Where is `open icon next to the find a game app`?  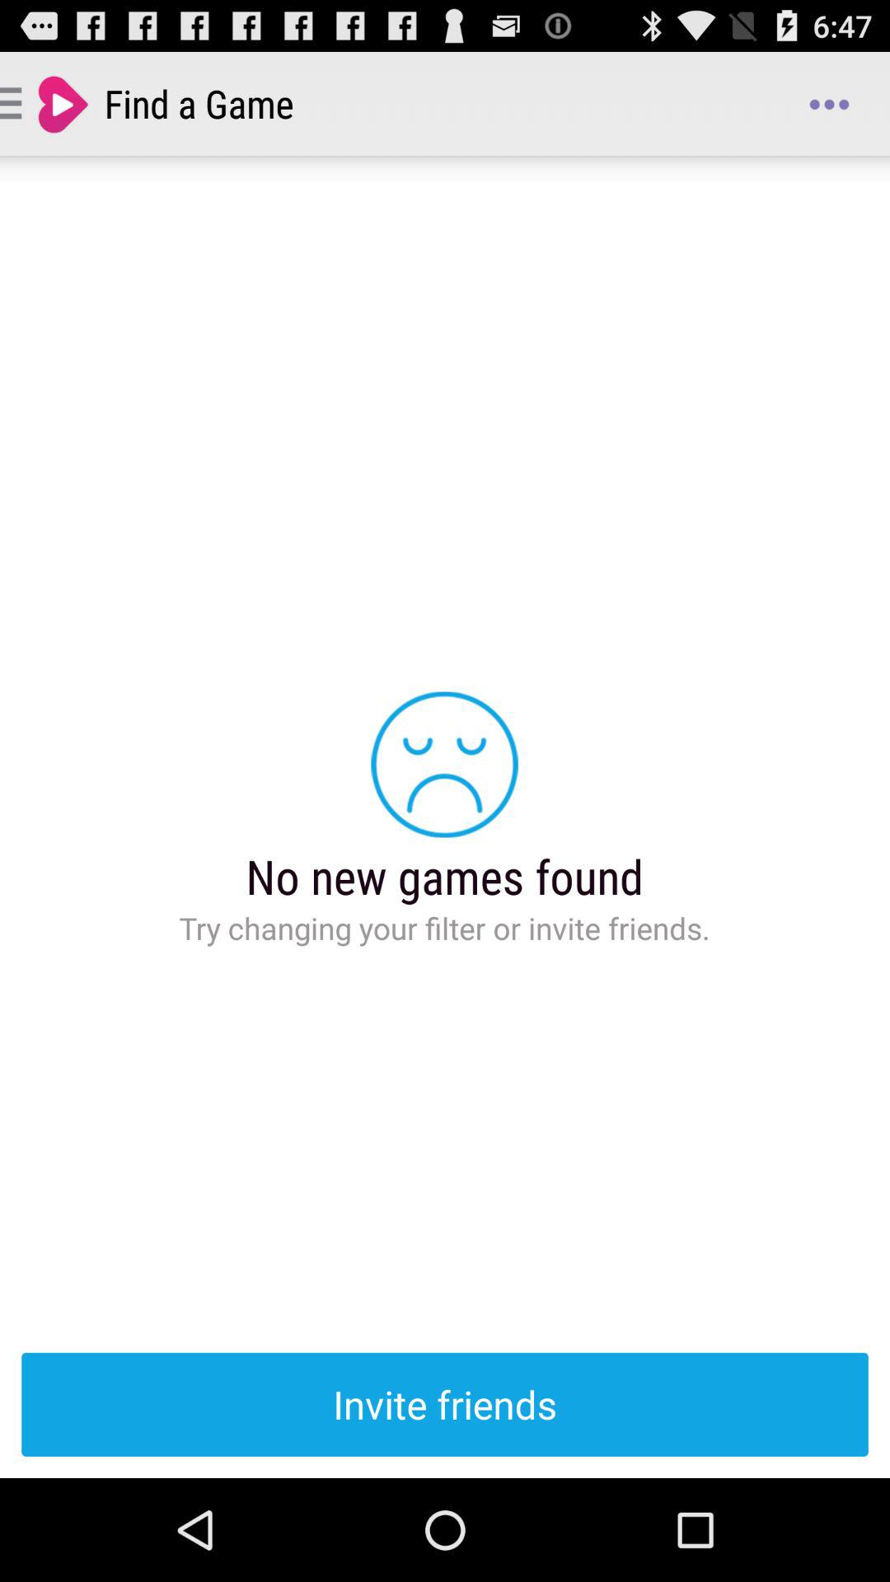
open icon next to the find a game app is located at coordinates (829, 104).